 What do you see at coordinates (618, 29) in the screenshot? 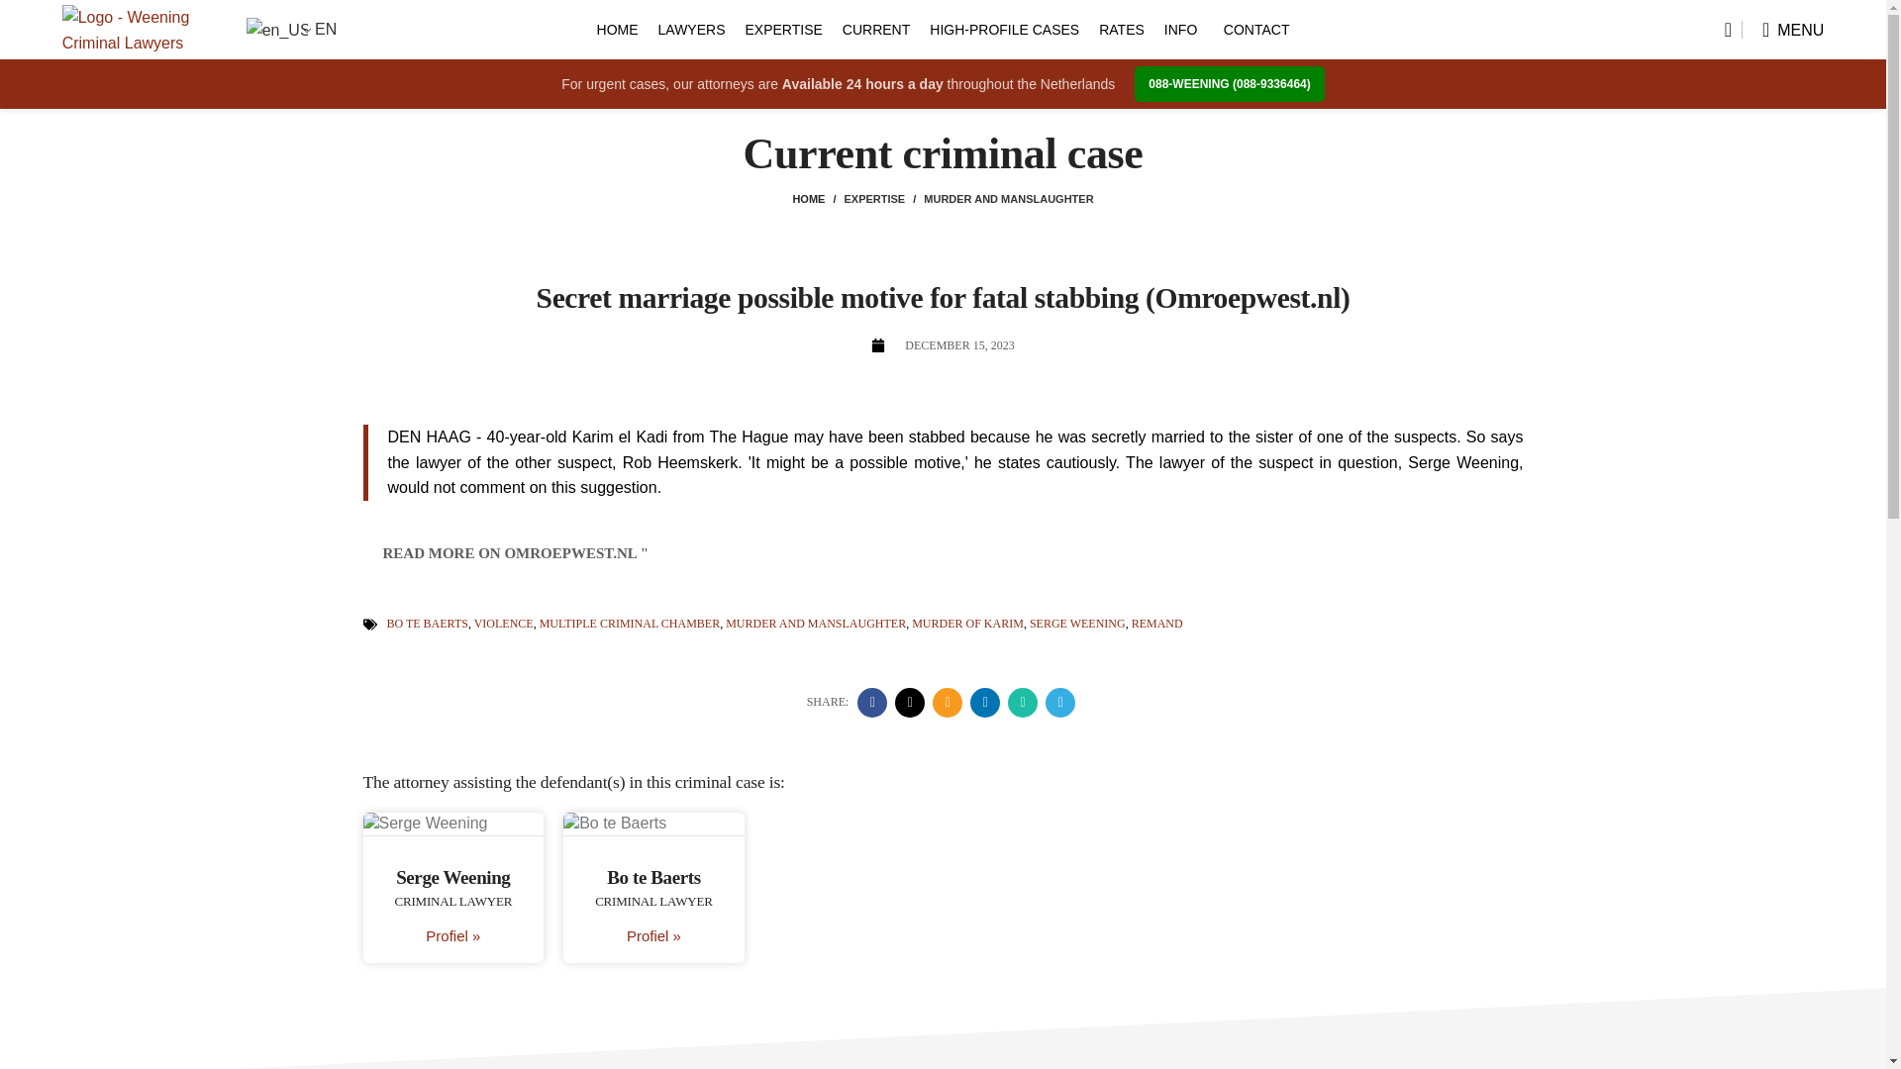
I see `HOME` at bounding box center [618, 29].